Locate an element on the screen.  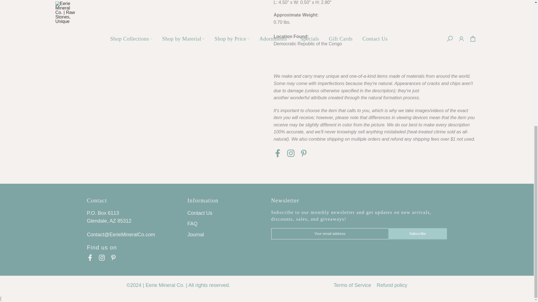
Refund policy is located at coordinates (392, 285).